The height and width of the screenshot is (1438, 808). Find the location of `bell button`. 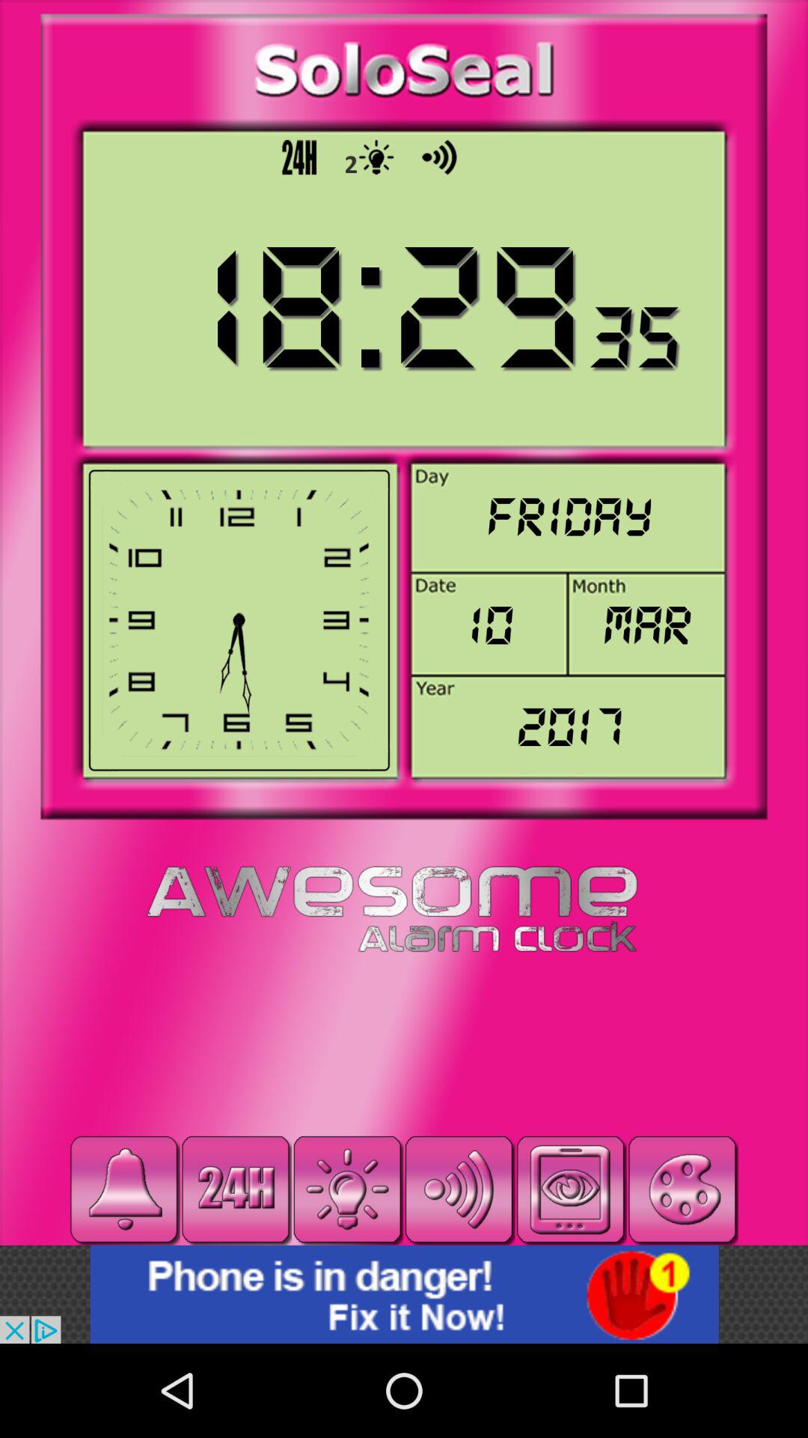

bell button is located at coordinates (124, 1189).